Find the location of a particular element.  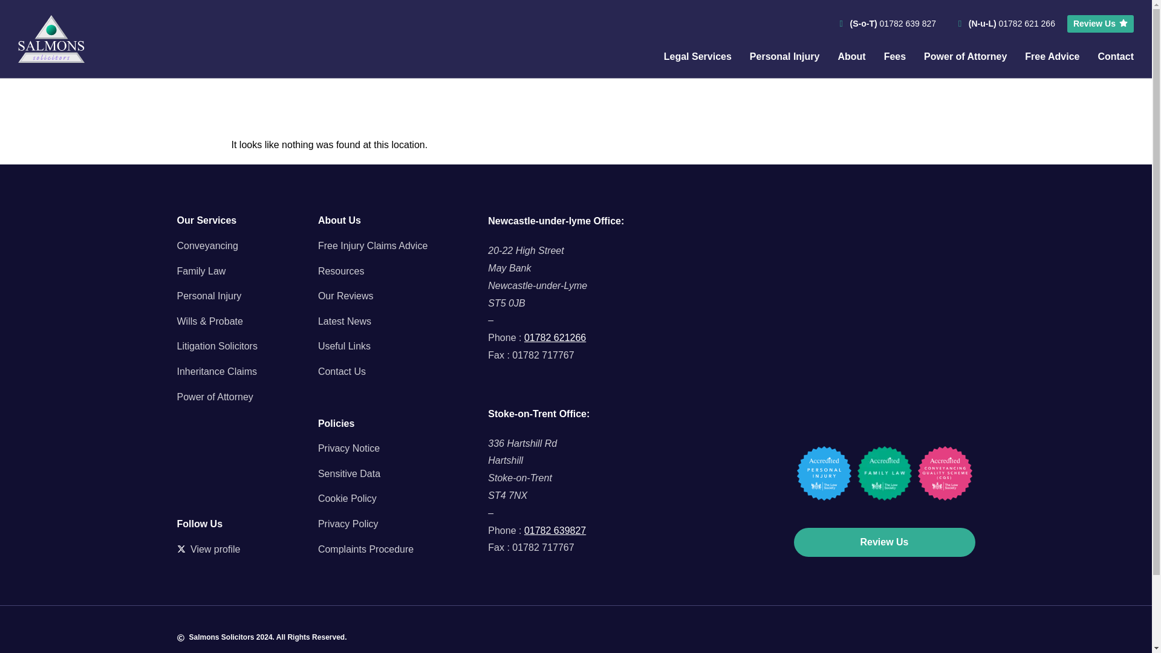

Personal Injury is located at coordinates (785, 57).